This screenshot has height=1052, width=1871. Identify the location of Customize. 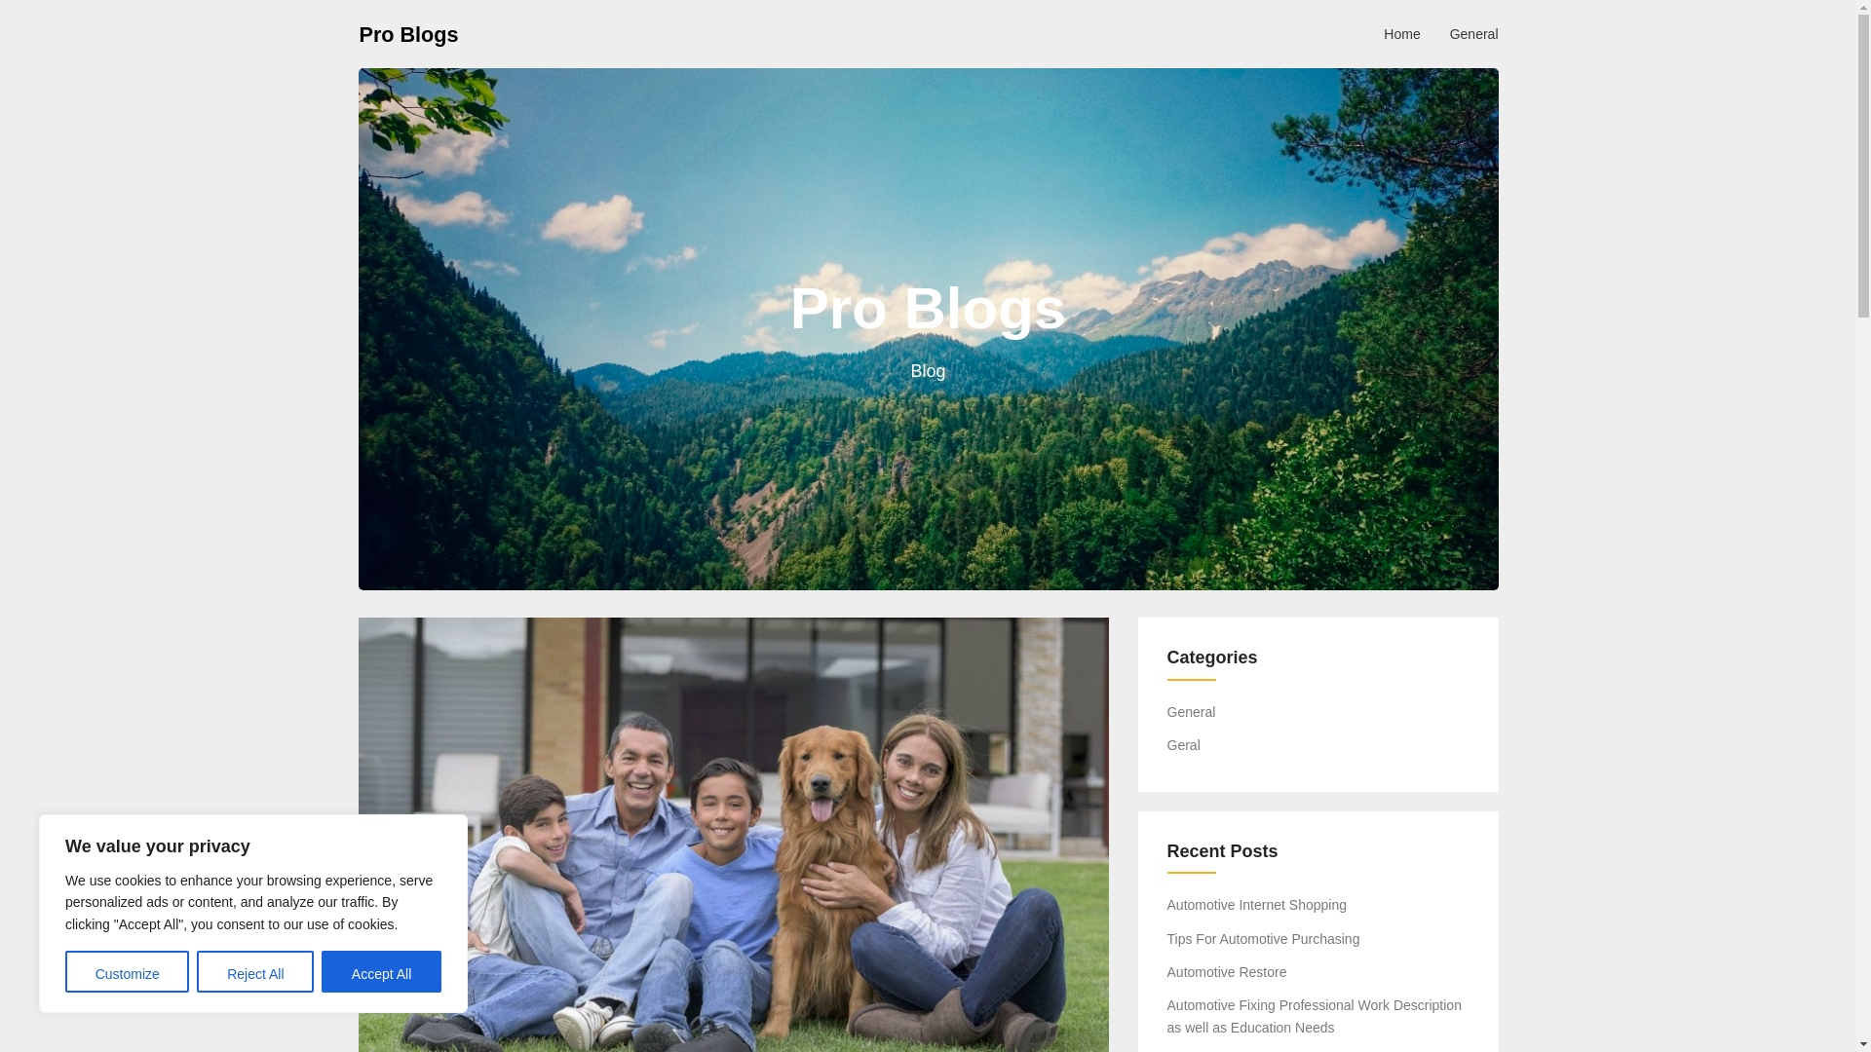
(127, 972).